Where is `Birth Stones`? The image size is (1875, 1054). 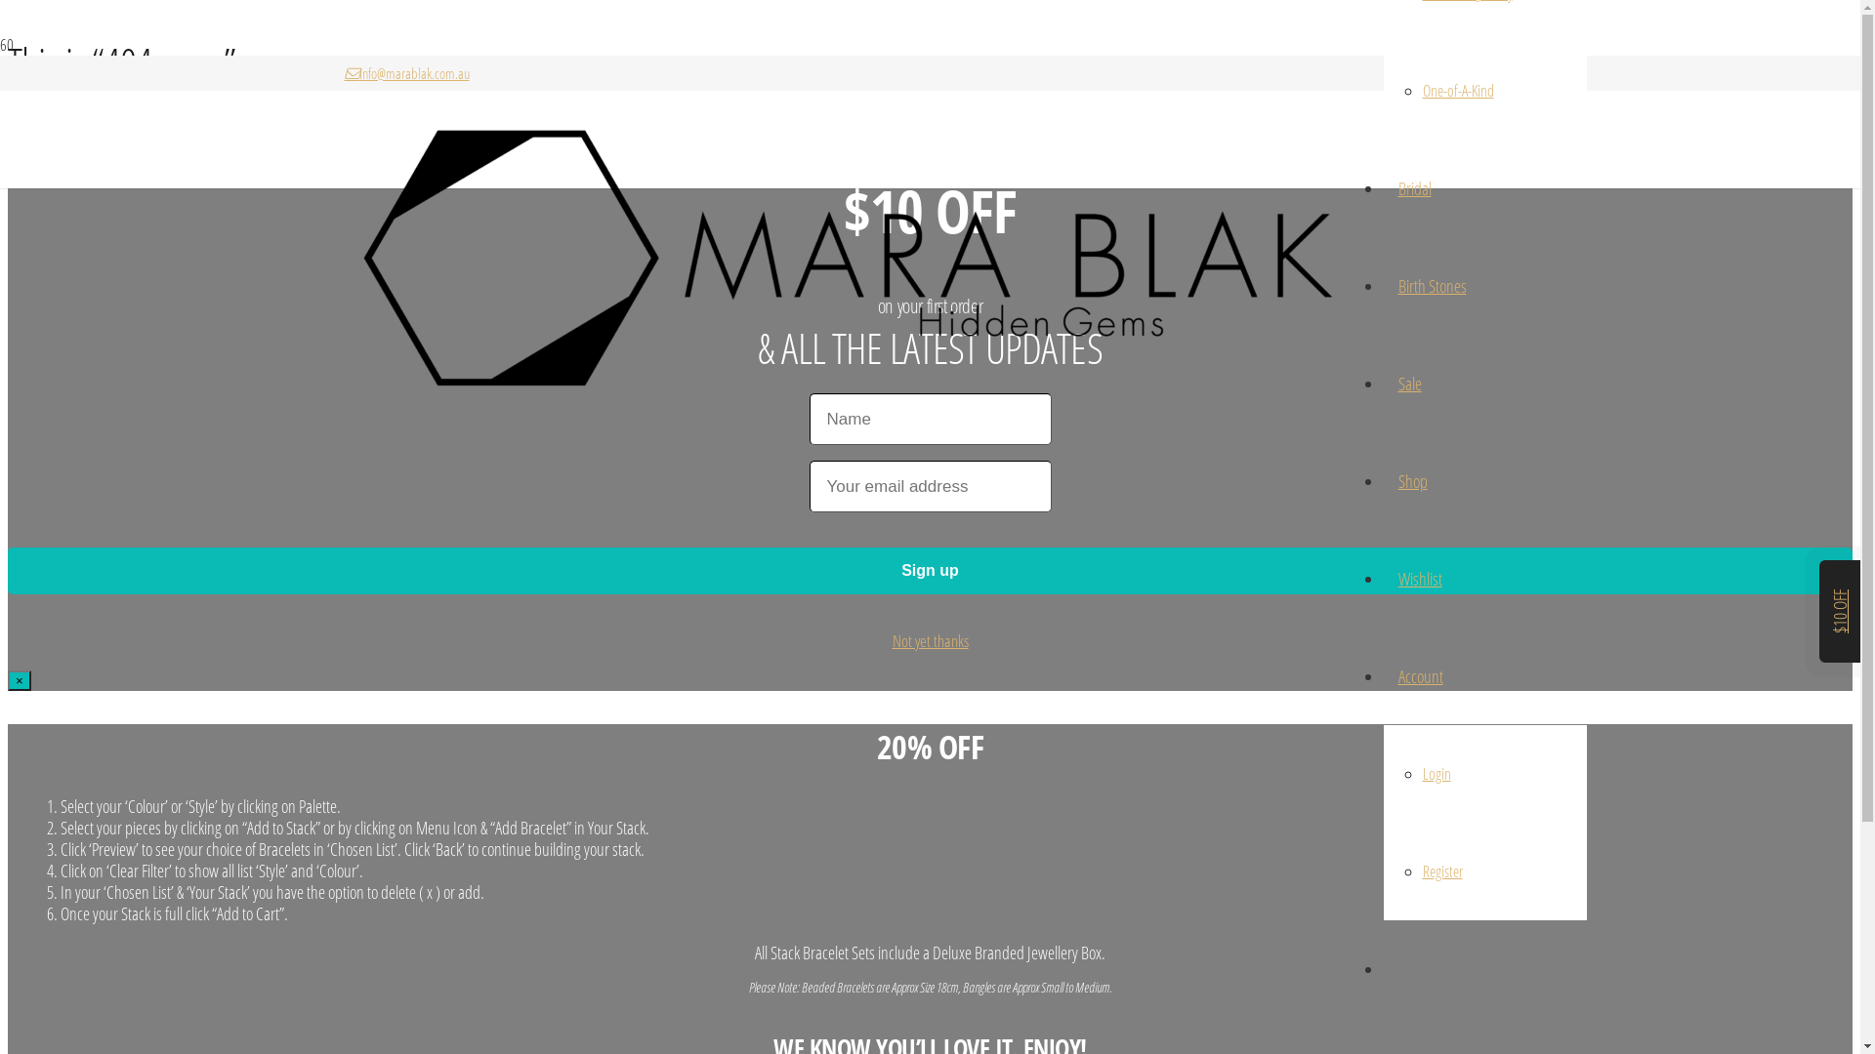 Birth Stones is located at coordinates (1432, 286).